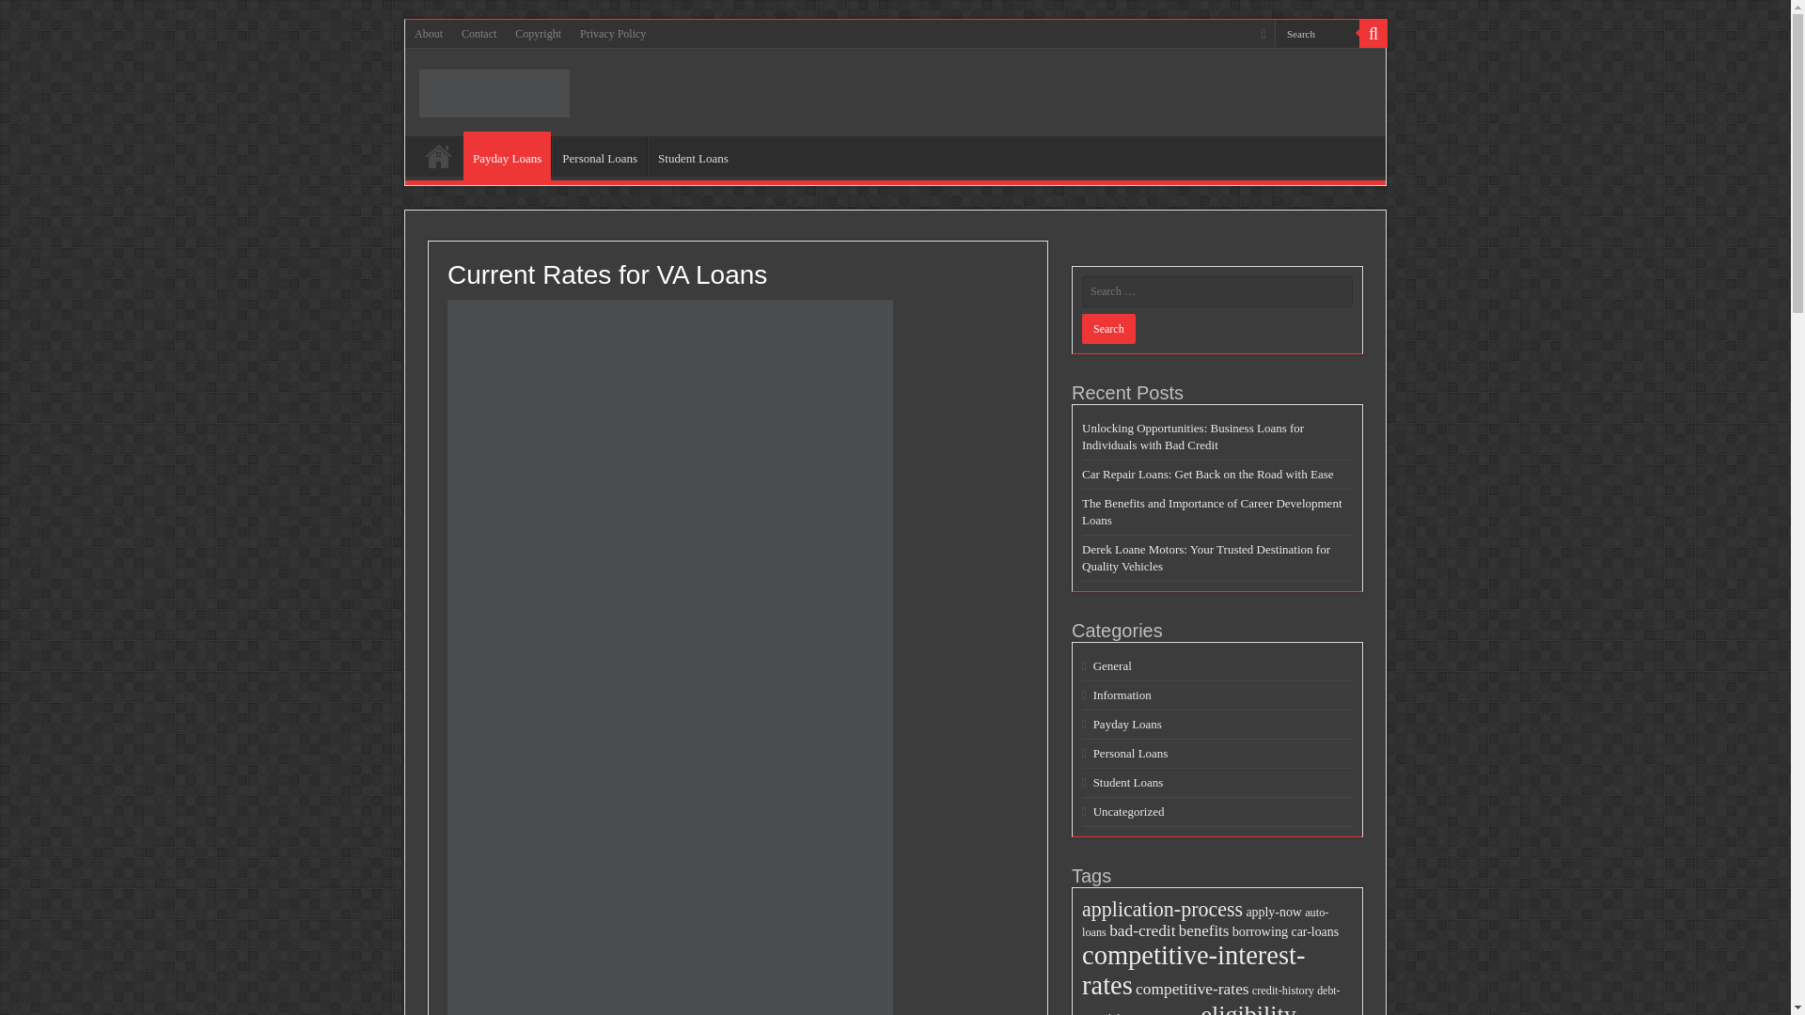 The height and width of the screenshot is (1015, 1805). I want to click on Search, so click(1373, 33).